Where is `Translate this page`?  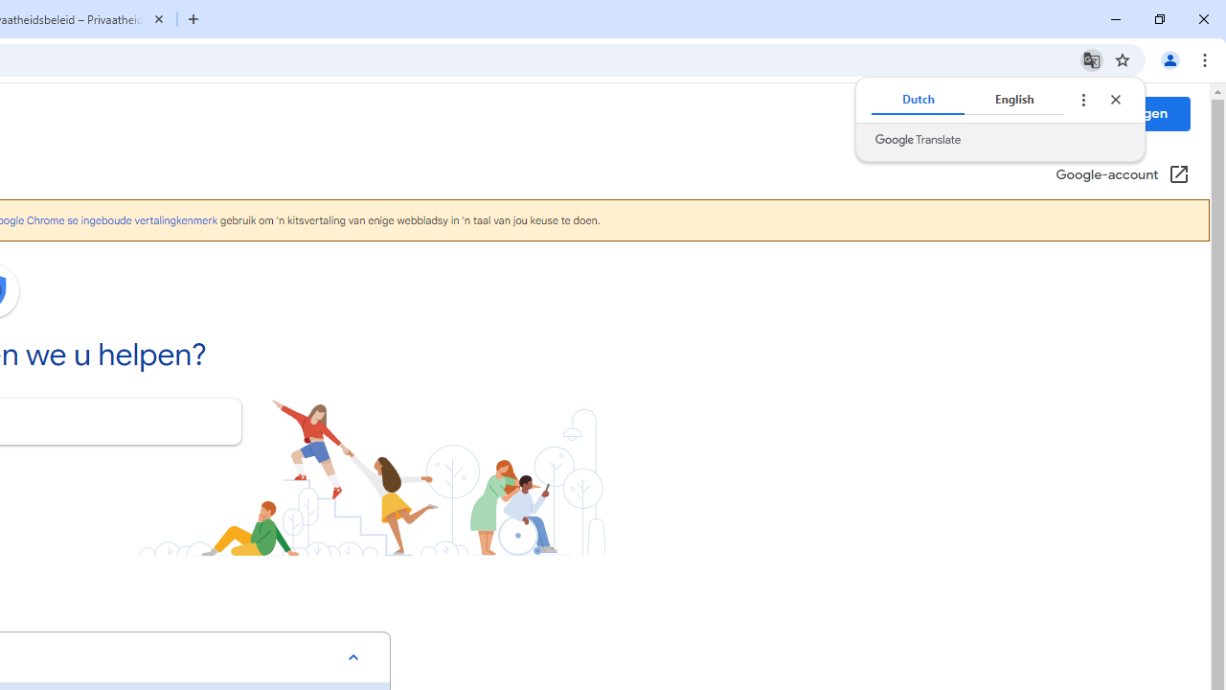
Translate this page is located at coordinates (1092, 59).